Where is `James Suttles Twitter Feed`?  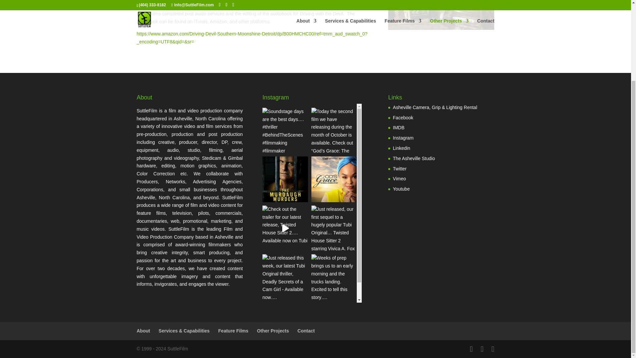 James Suttles Twitter Feed is located at coordinates (399, 169).